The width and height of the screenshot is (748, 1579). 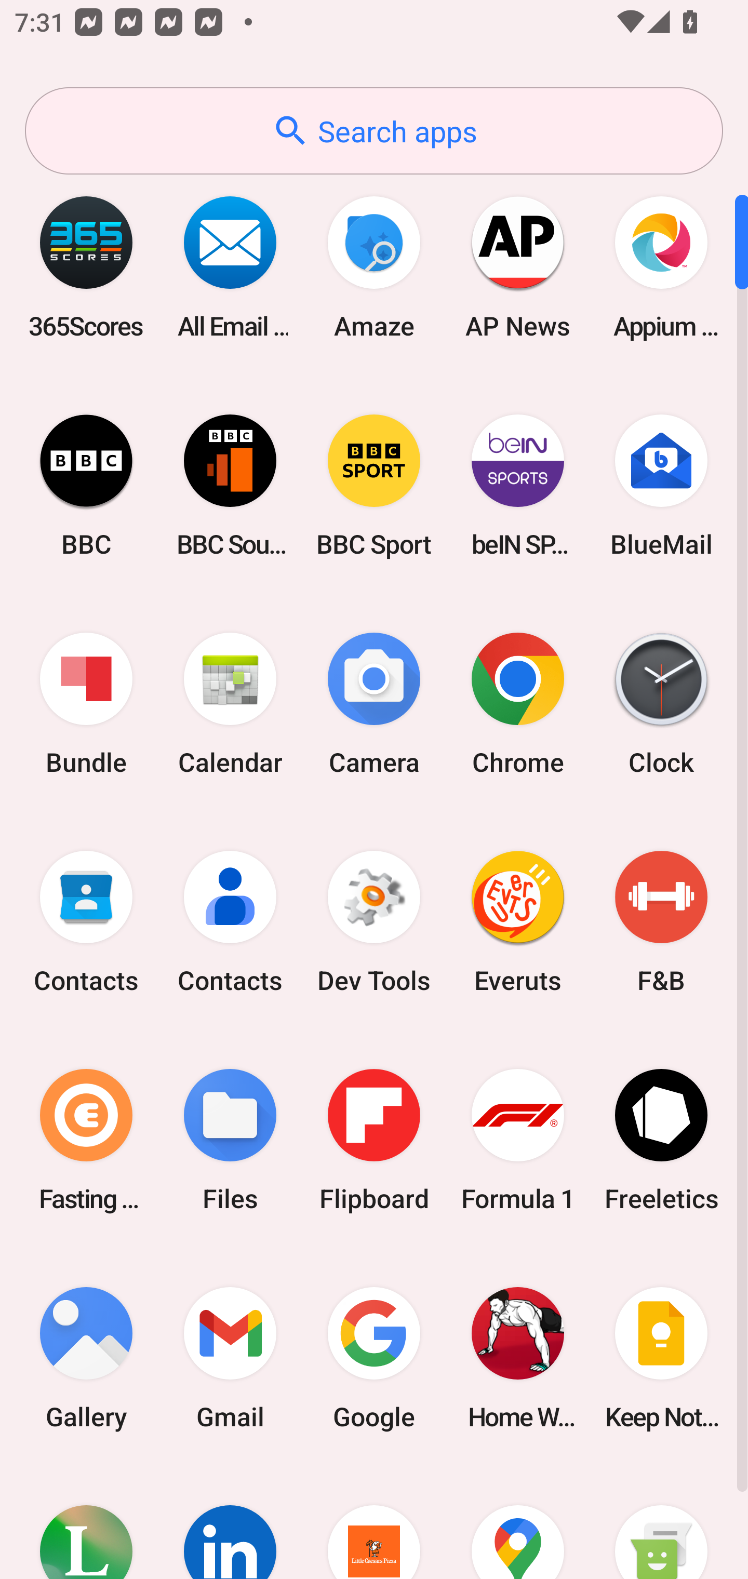 I want to click on Camera, so click(x=374, y=704).